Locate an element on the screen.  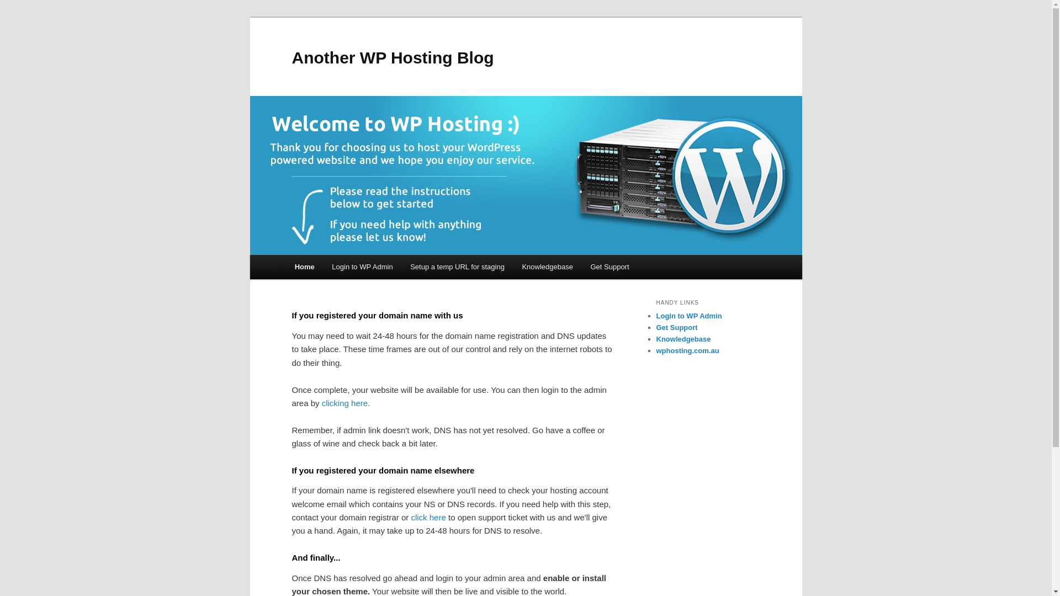
Login to WP Admin is located at coordinates (363, 267).